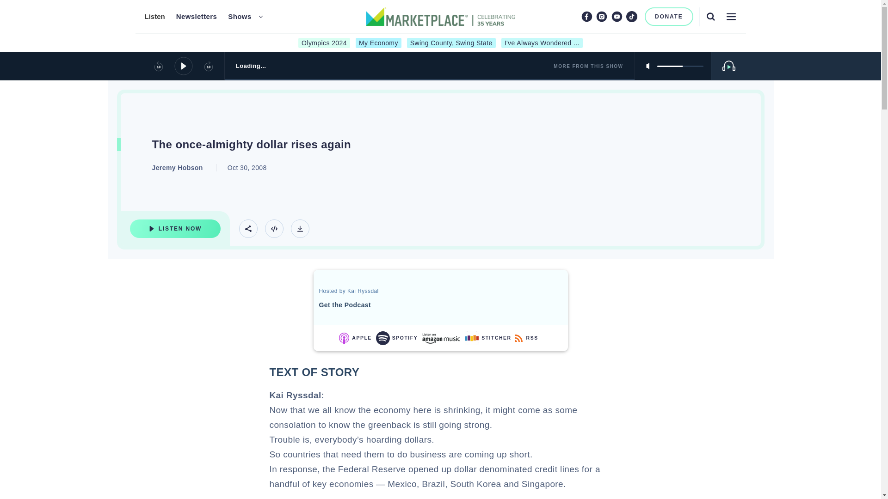 This screenshot has height=499, width=888. Describe the element at coordinates (175, 228) in the screenshot. I see `Listen Now` at that location.